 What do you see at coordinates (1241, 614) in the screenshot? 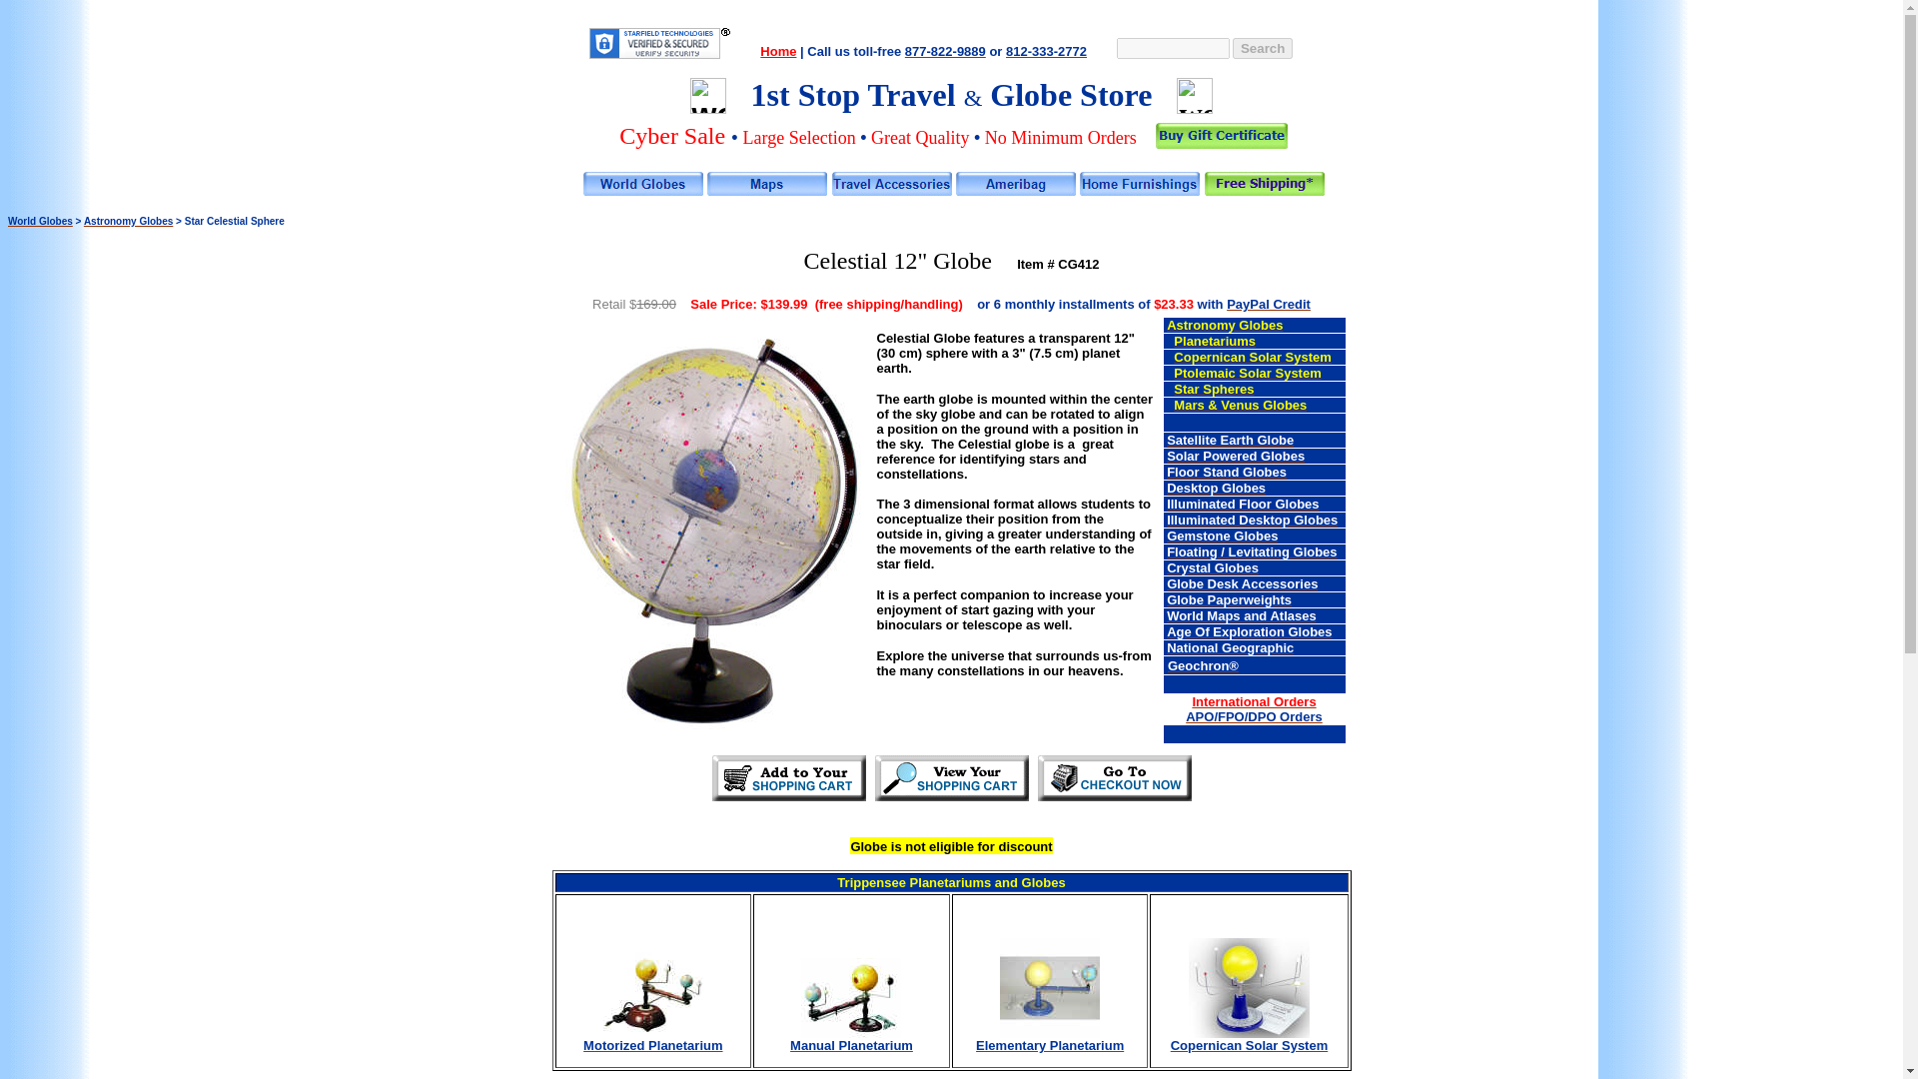
I see `World Maps and Atlases` at bounding box center [1241, 614].